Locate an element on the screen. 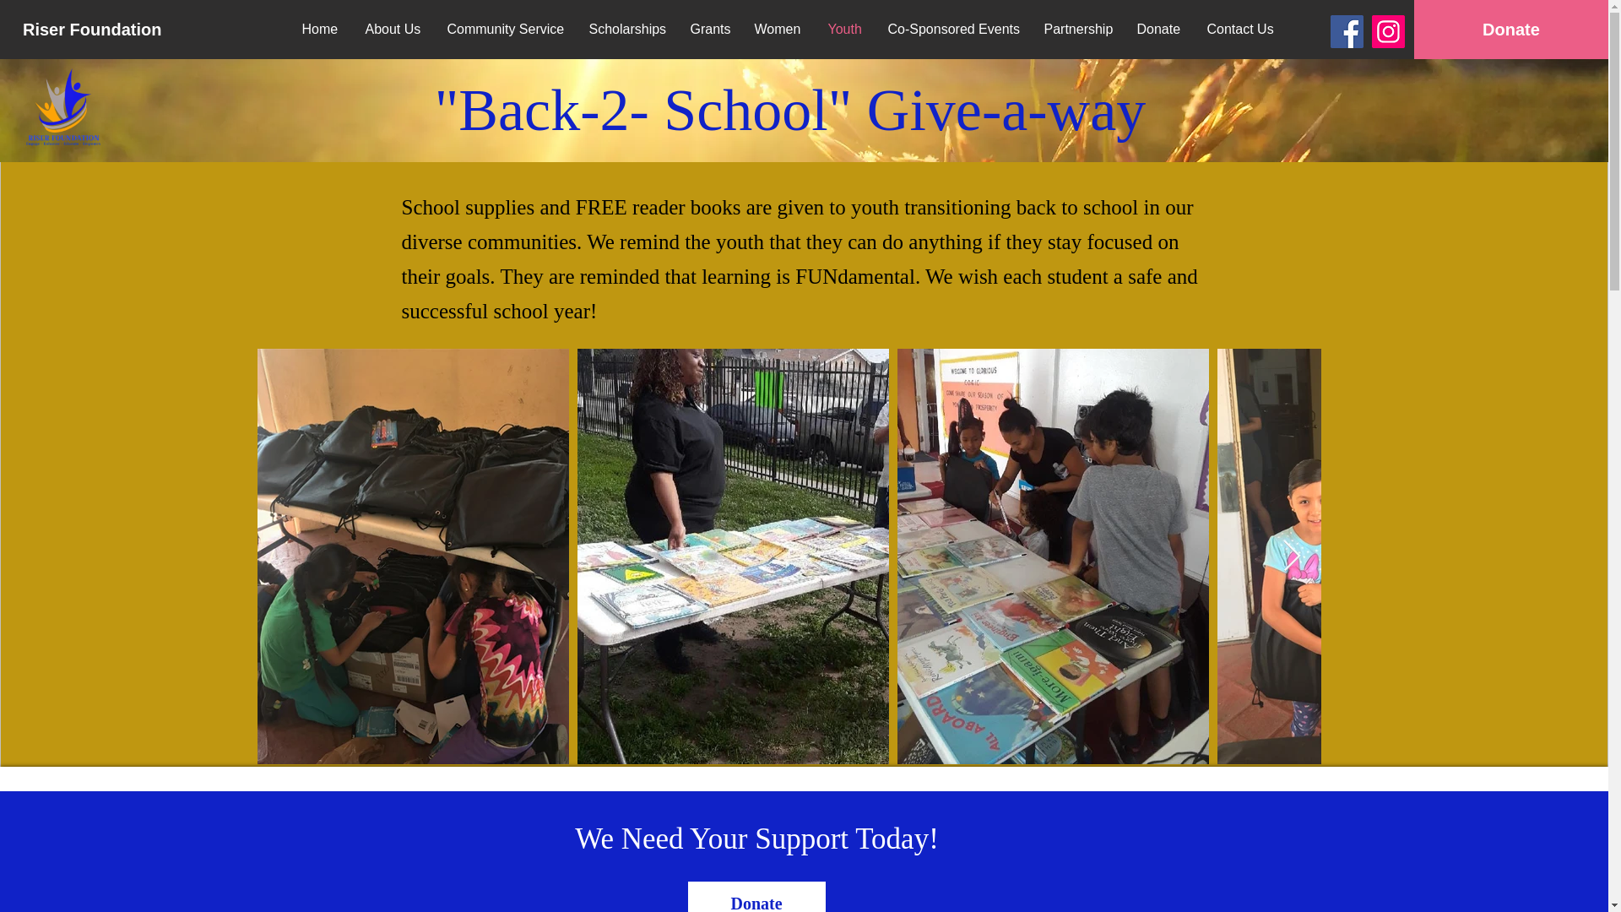 Image resolution: width=1621 pixels, height=912 pixels. Contact Us is located at coordinates (1239, 29).